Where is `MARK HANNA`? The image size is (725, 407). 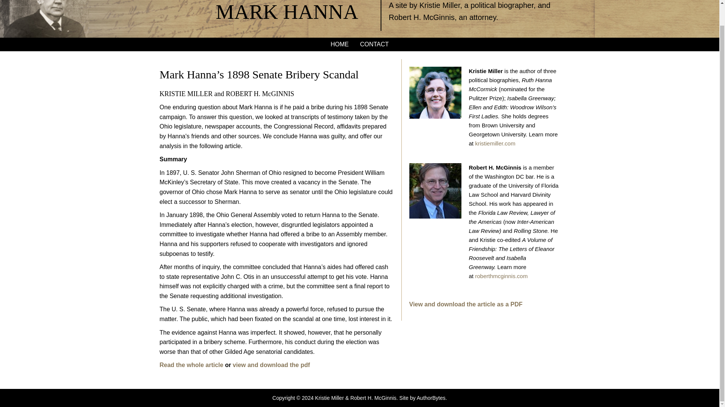 MARK HANNA is located at coordinates (287, 12).